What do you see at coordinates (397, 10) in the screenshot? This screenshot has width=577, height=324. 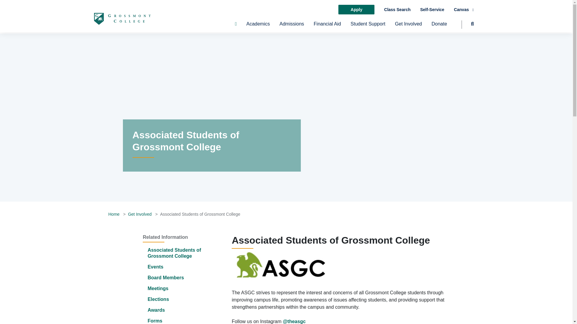 I see `Class Search` at bounding box center [397, 10].